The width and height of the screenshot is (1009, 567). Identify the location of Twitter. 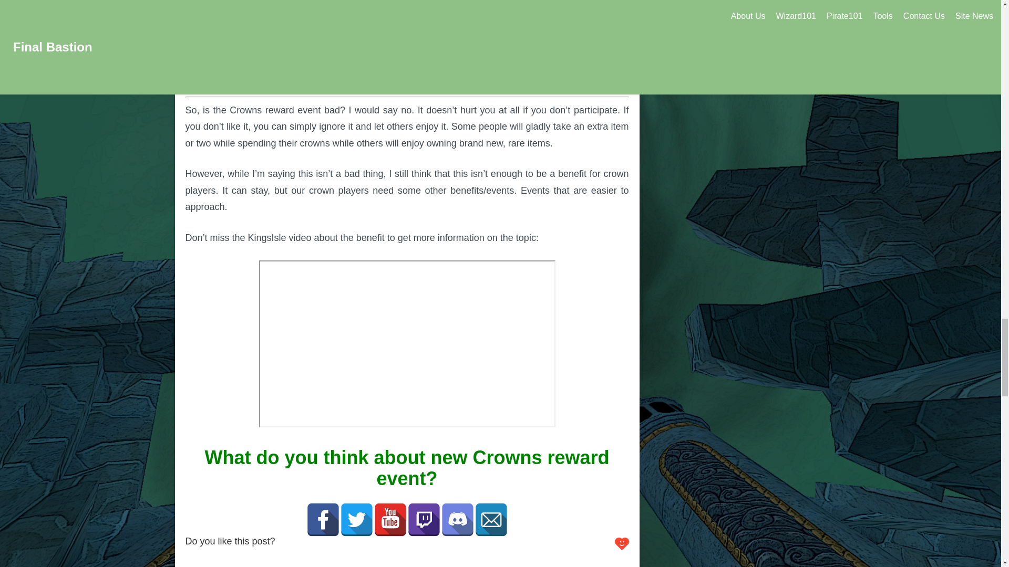
(356, 519).